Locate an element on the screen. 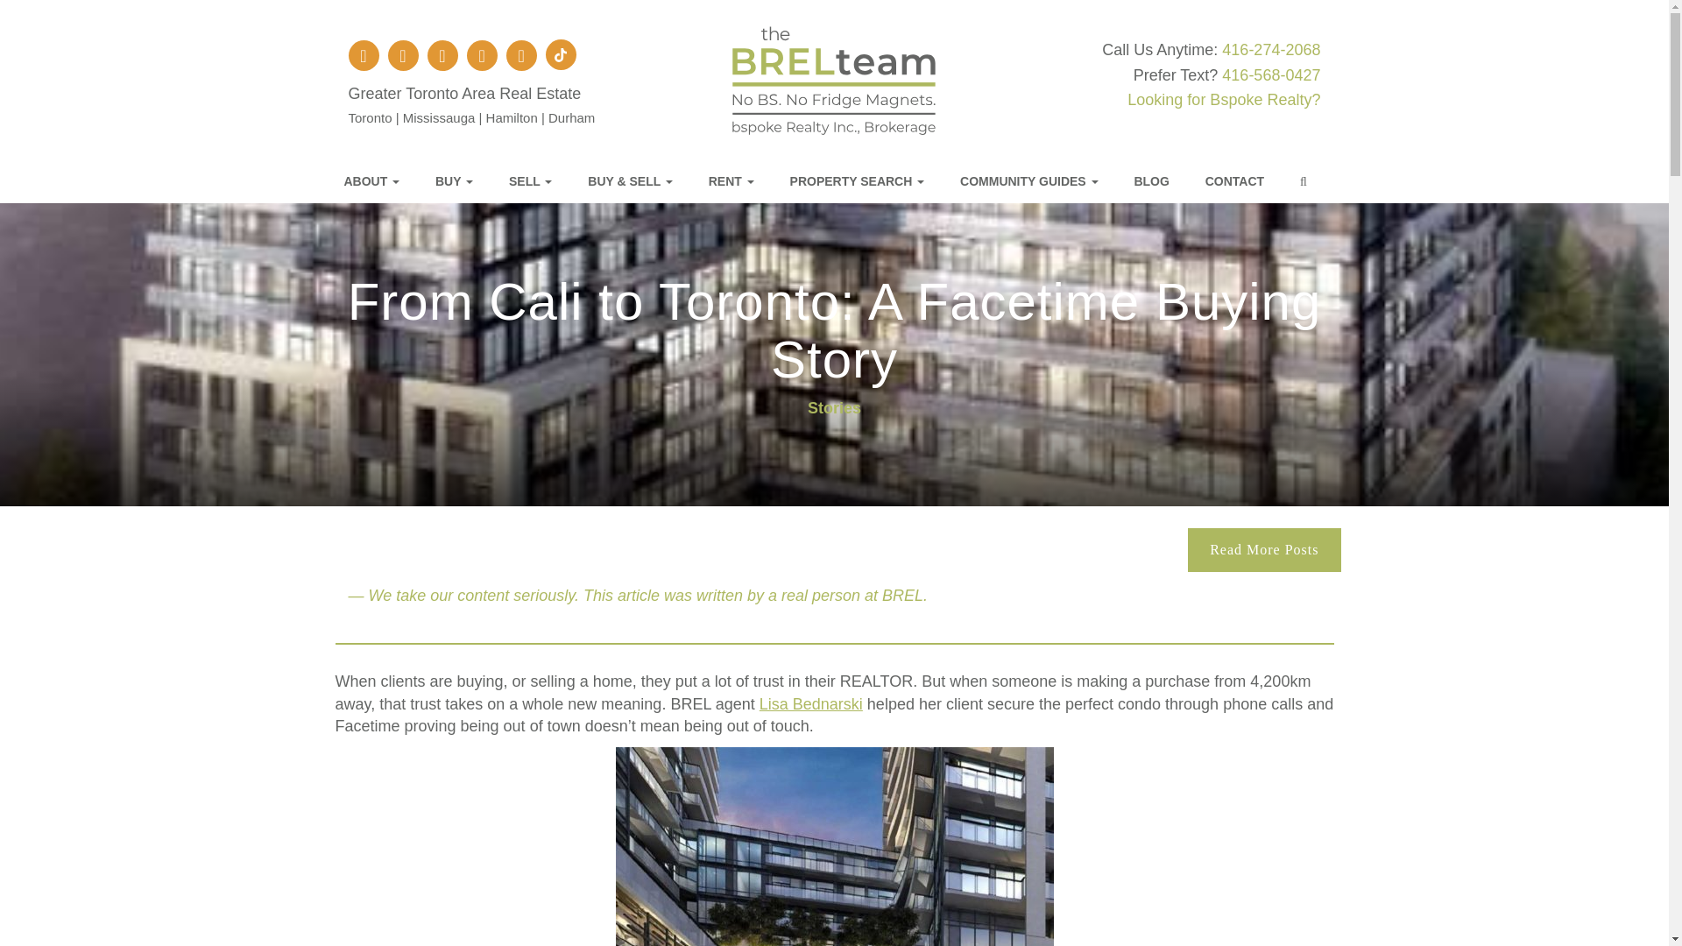 The height and width of the screenshot is (946, 1682). Visit us on Yelp is located at coordinates (482, 56).